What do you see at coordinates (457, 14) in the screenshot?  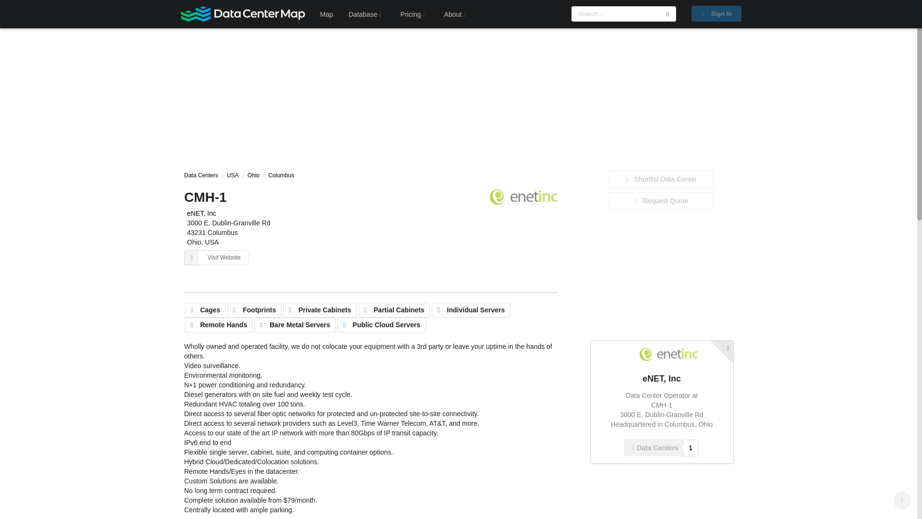 I see `About` at bounding box center [457, 14].